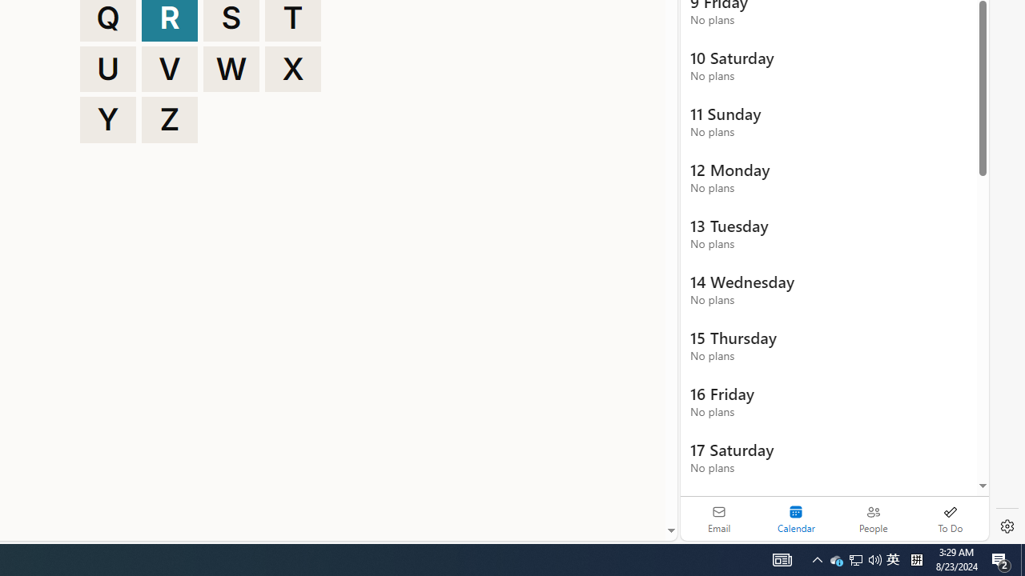 This screenshot has width=1025, height=576. I want to click on People, so click(873, 518).